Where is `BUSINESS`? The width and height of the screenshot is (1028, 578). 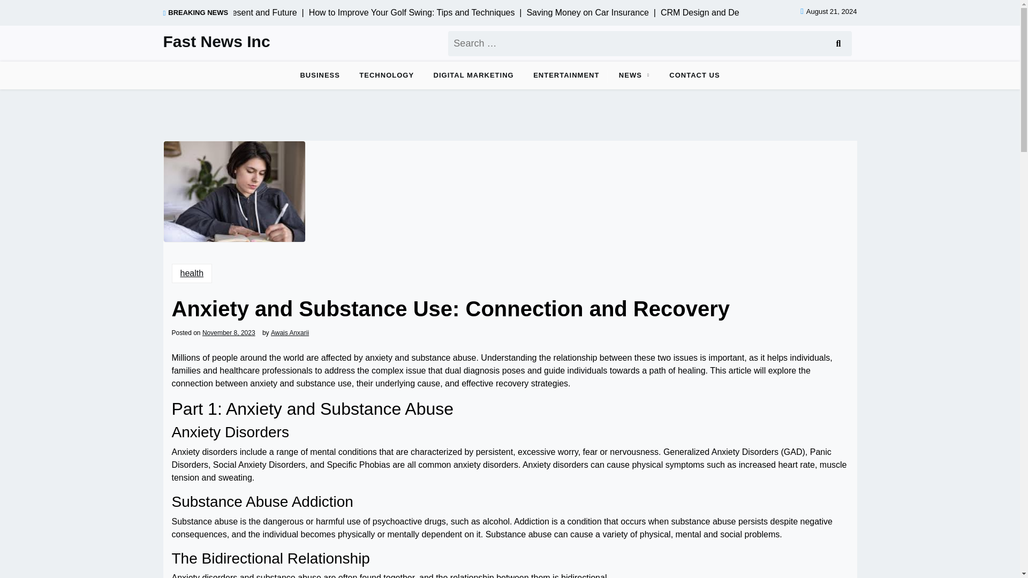 BUSINESS is located at coordinates (319, 75).